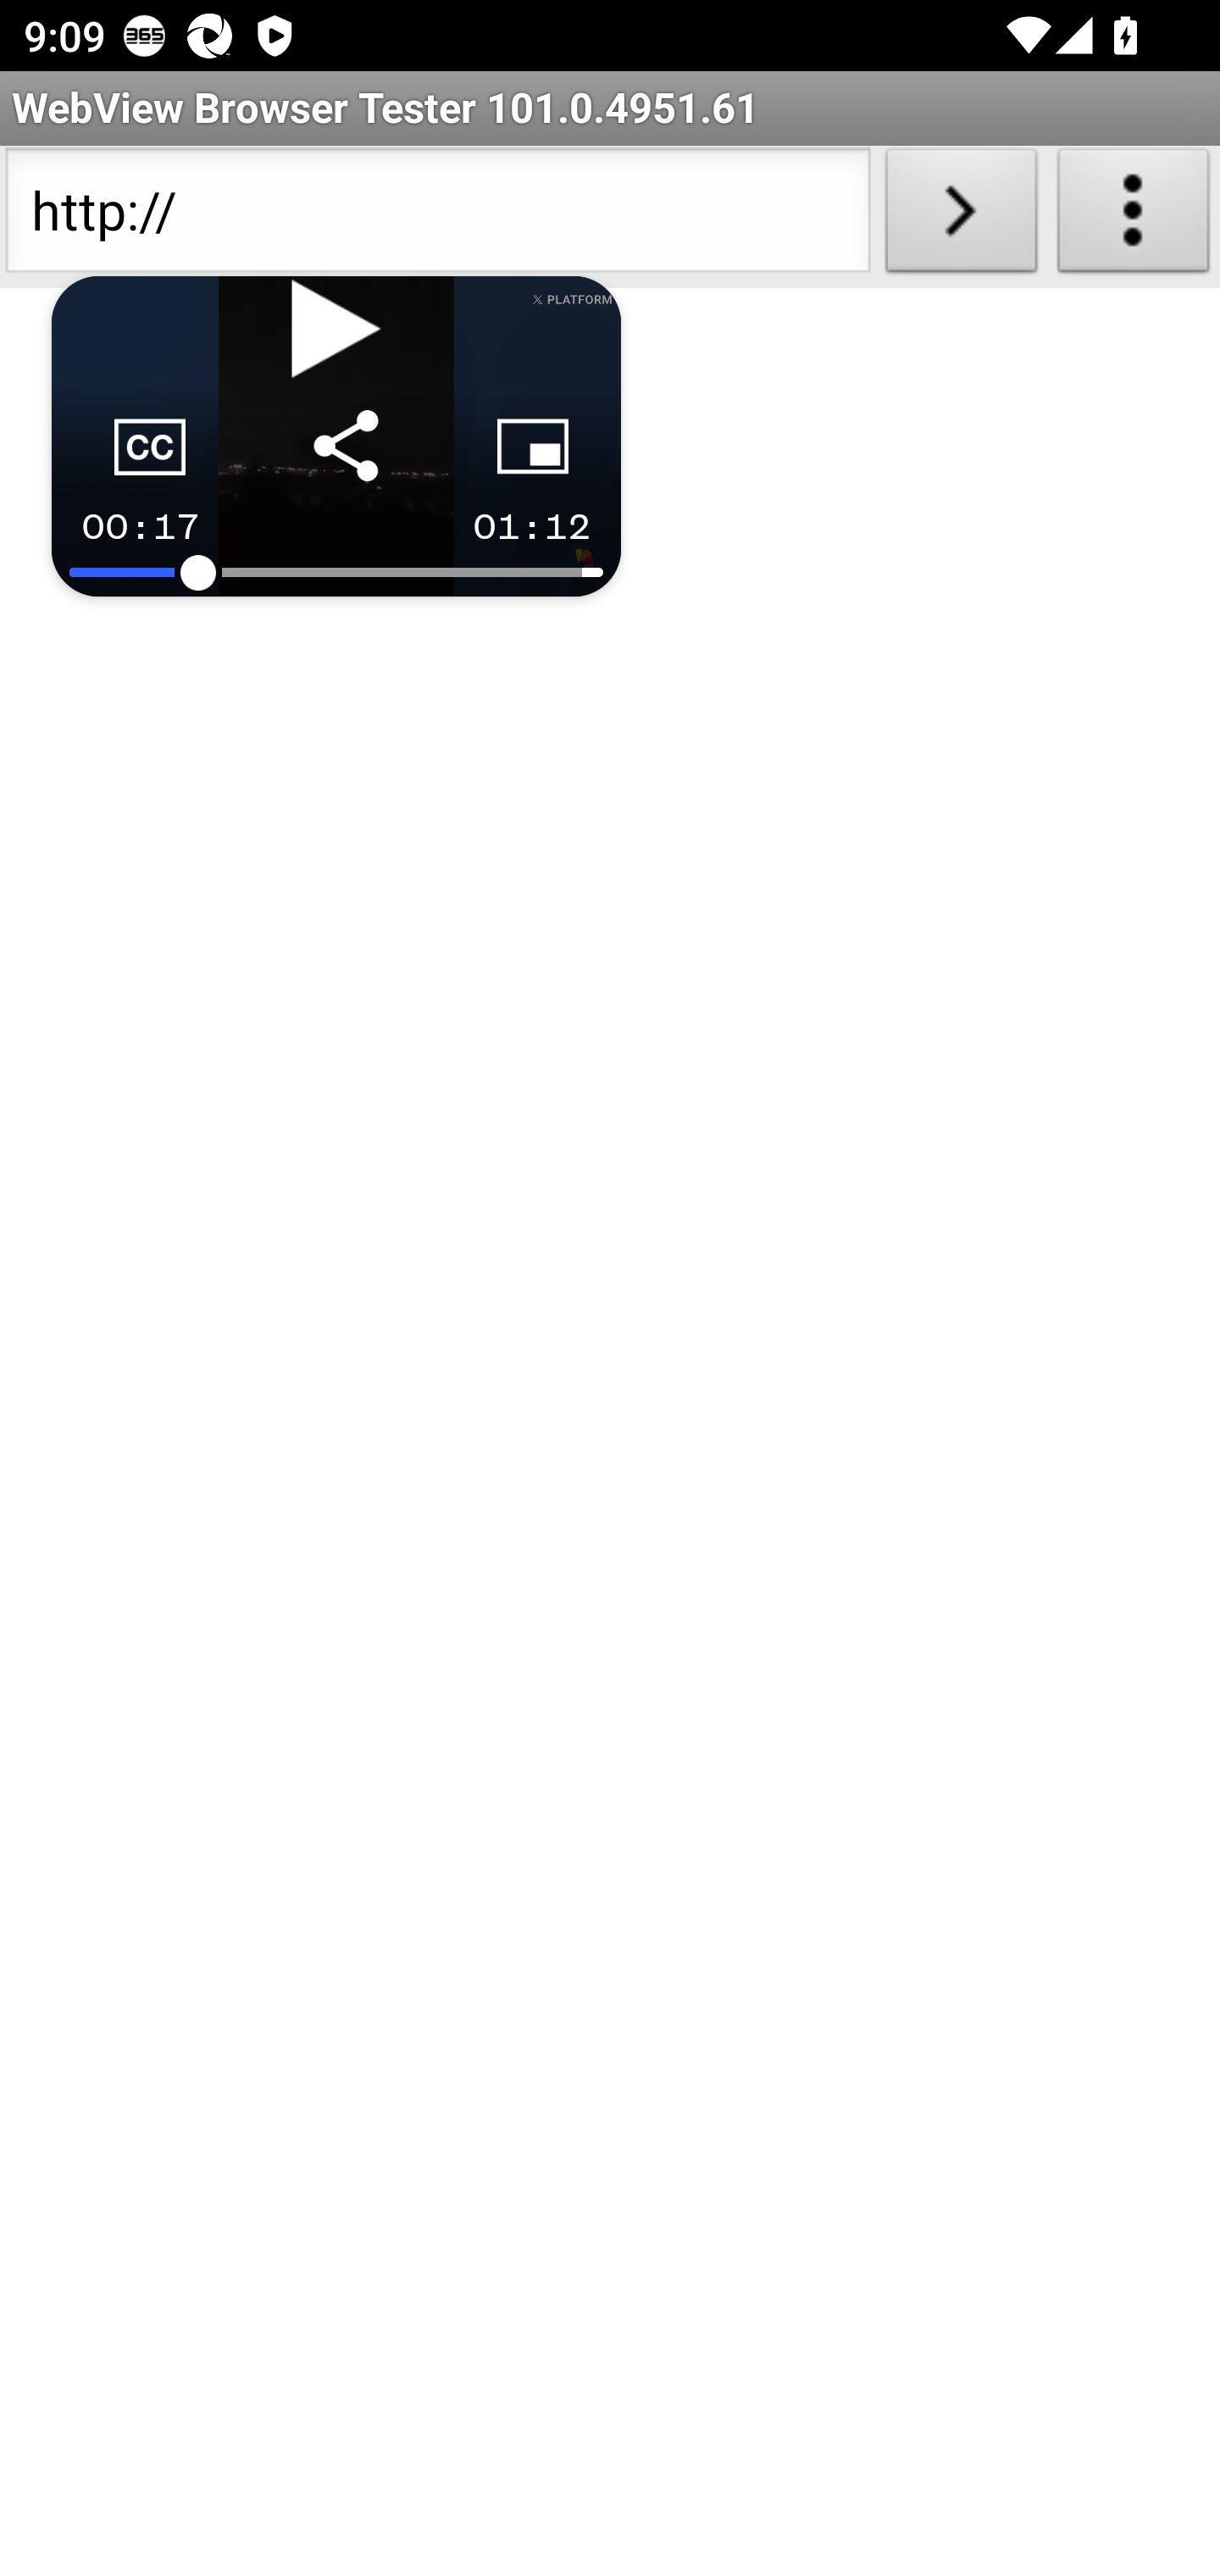 Image resolution: width=1220 pixels, height=2576 pixels. What do you see at coordinates (961, 217) in the screenshot?
I see `Load URL` at bounding box center [961, 217].